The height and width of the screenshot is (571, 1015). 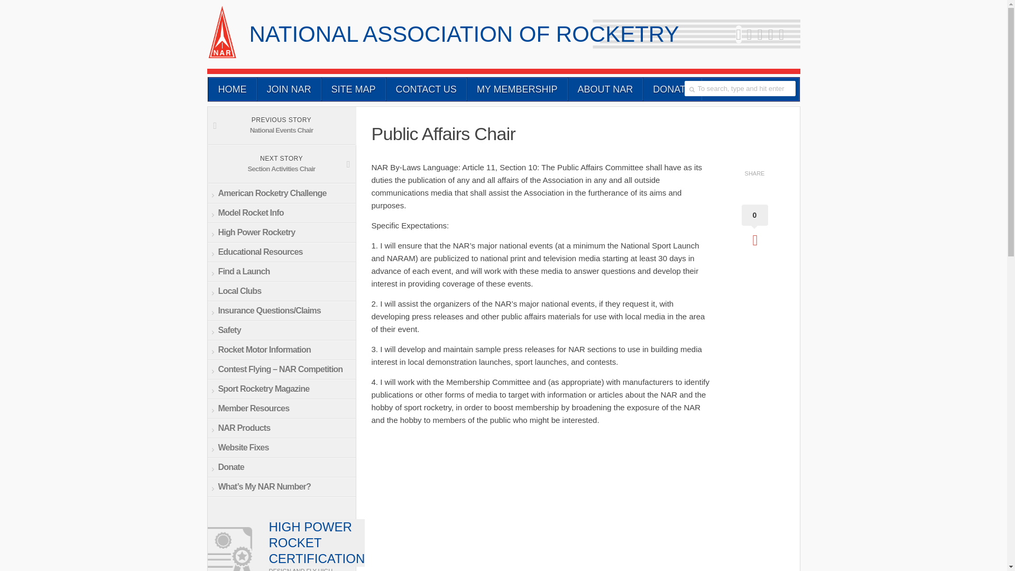 I want to click on 0, so click(x=353, y=89).